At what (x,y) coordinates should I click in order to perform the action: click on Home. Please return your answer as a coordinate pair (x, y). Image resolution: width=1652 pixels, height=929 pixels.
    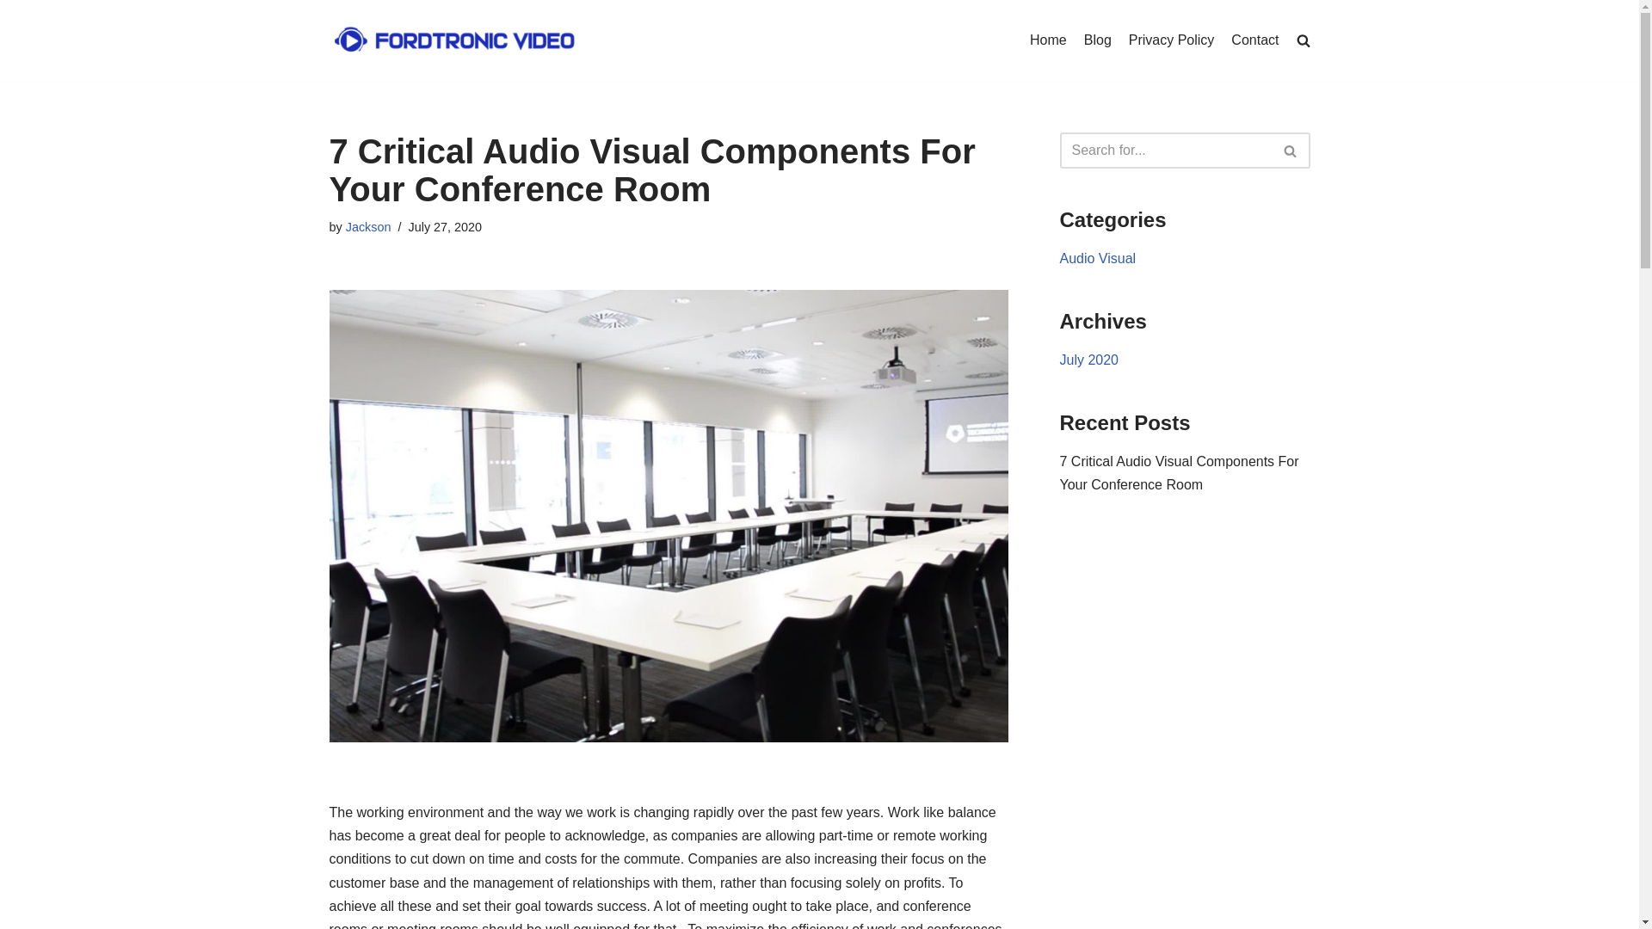
    Looking at the image, I should click on (1048, 40).